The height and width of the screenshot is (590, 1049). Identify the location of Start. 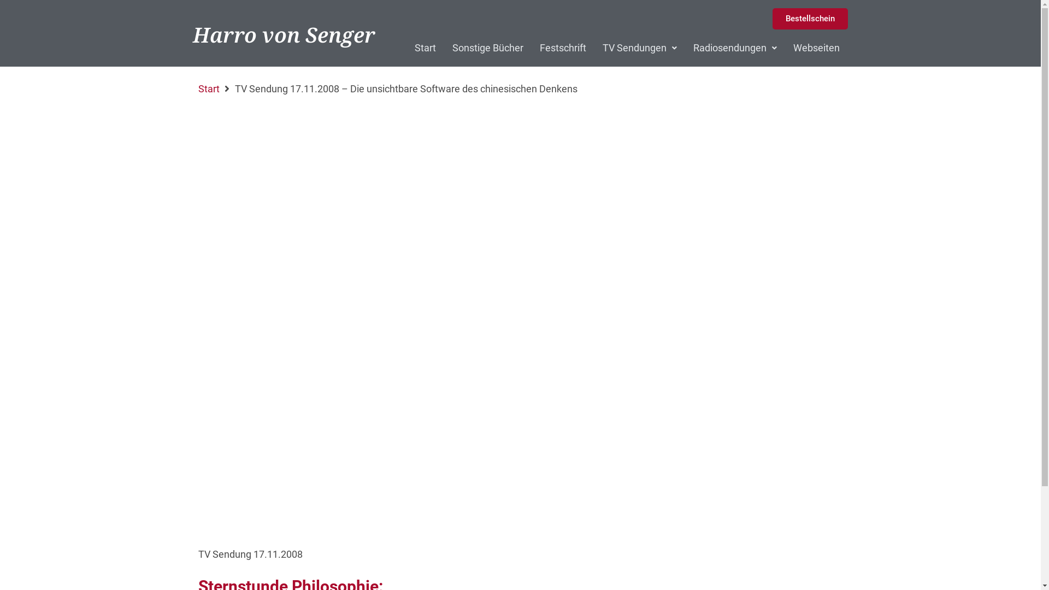
(209, 89).